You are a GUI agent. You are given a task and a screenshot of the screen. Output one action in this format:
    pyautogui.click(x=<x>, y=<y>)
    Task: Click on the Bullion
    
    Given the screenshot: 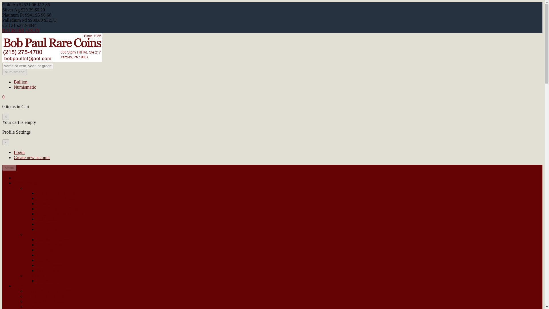 What is the action you would take?
    pyautogui.click(x=21, y=82)
    